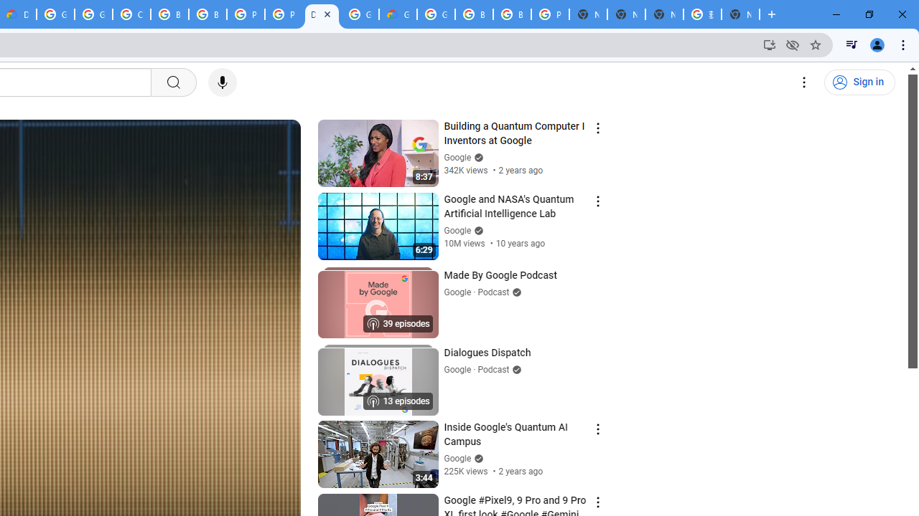 The height and width of the screenshot is (516, 919). What do you see at coordinates (597, 502) in the screenshot?
I see `Action menu` at bounding box center [597, 502].